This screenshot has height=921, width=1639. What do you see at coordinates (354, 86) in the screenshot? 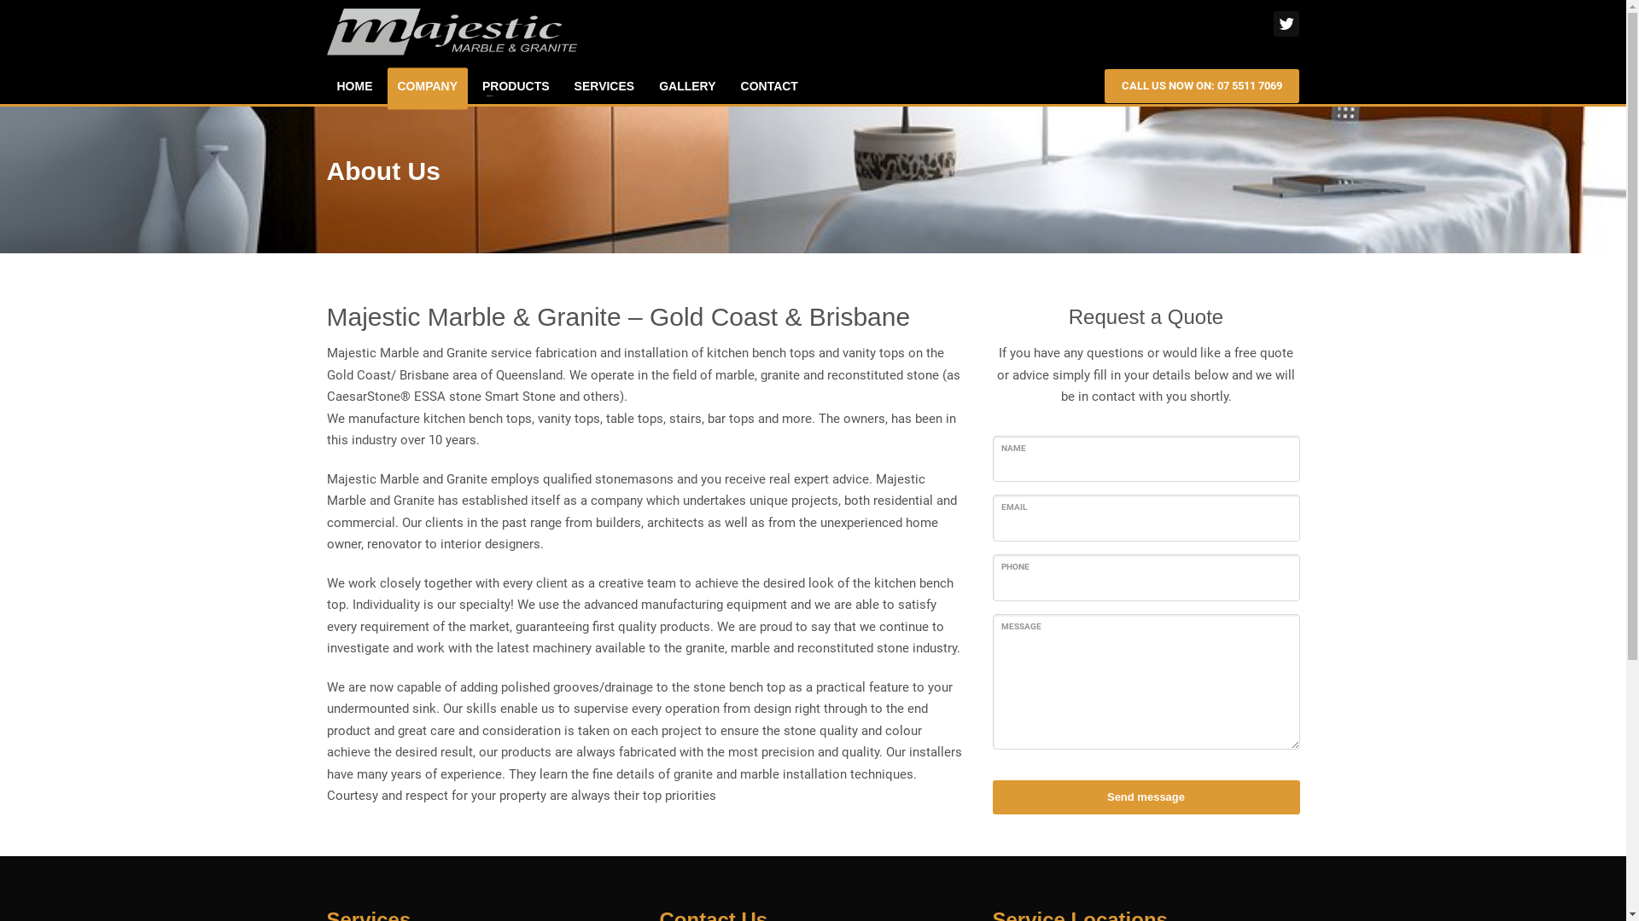
I see `HOME` at bounding box center [354, 86].